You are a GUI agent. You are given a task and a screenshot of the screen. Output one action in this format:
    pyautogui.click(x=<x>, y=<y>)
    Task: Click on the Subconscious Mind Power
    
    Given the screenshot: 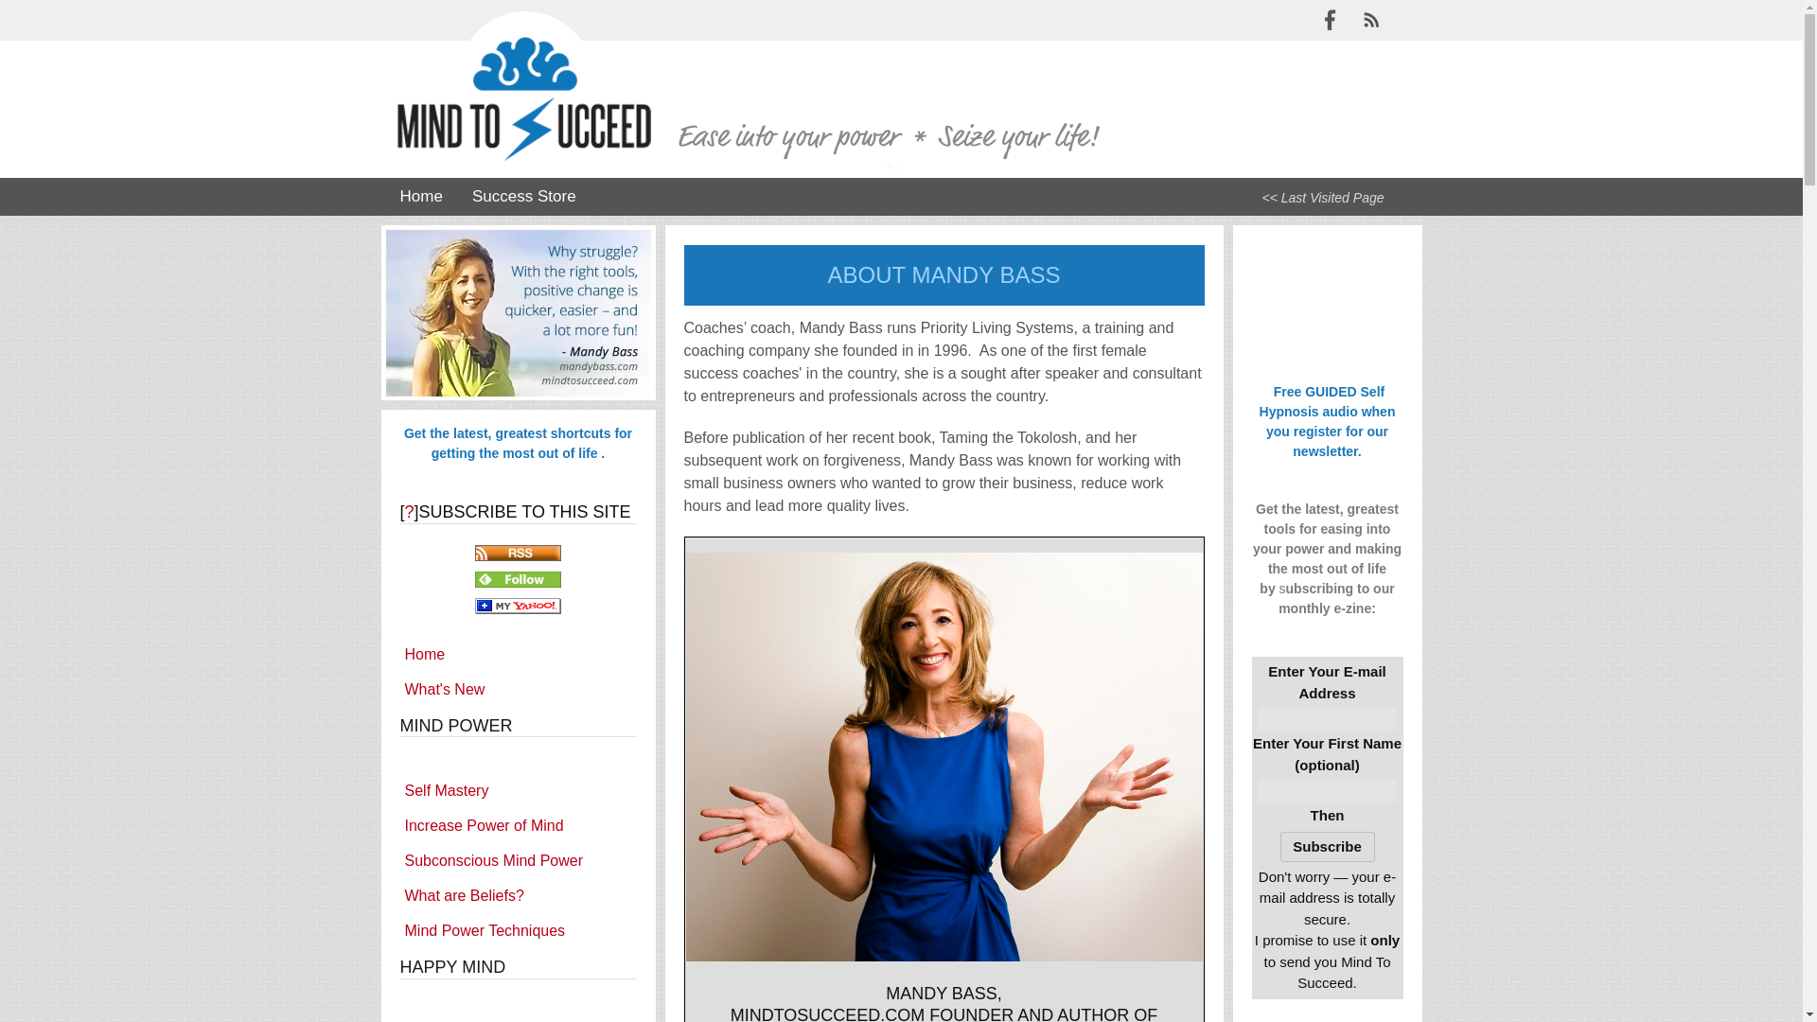 What is the action you would take?
    pyautogui.click(x=518, y=861)
    